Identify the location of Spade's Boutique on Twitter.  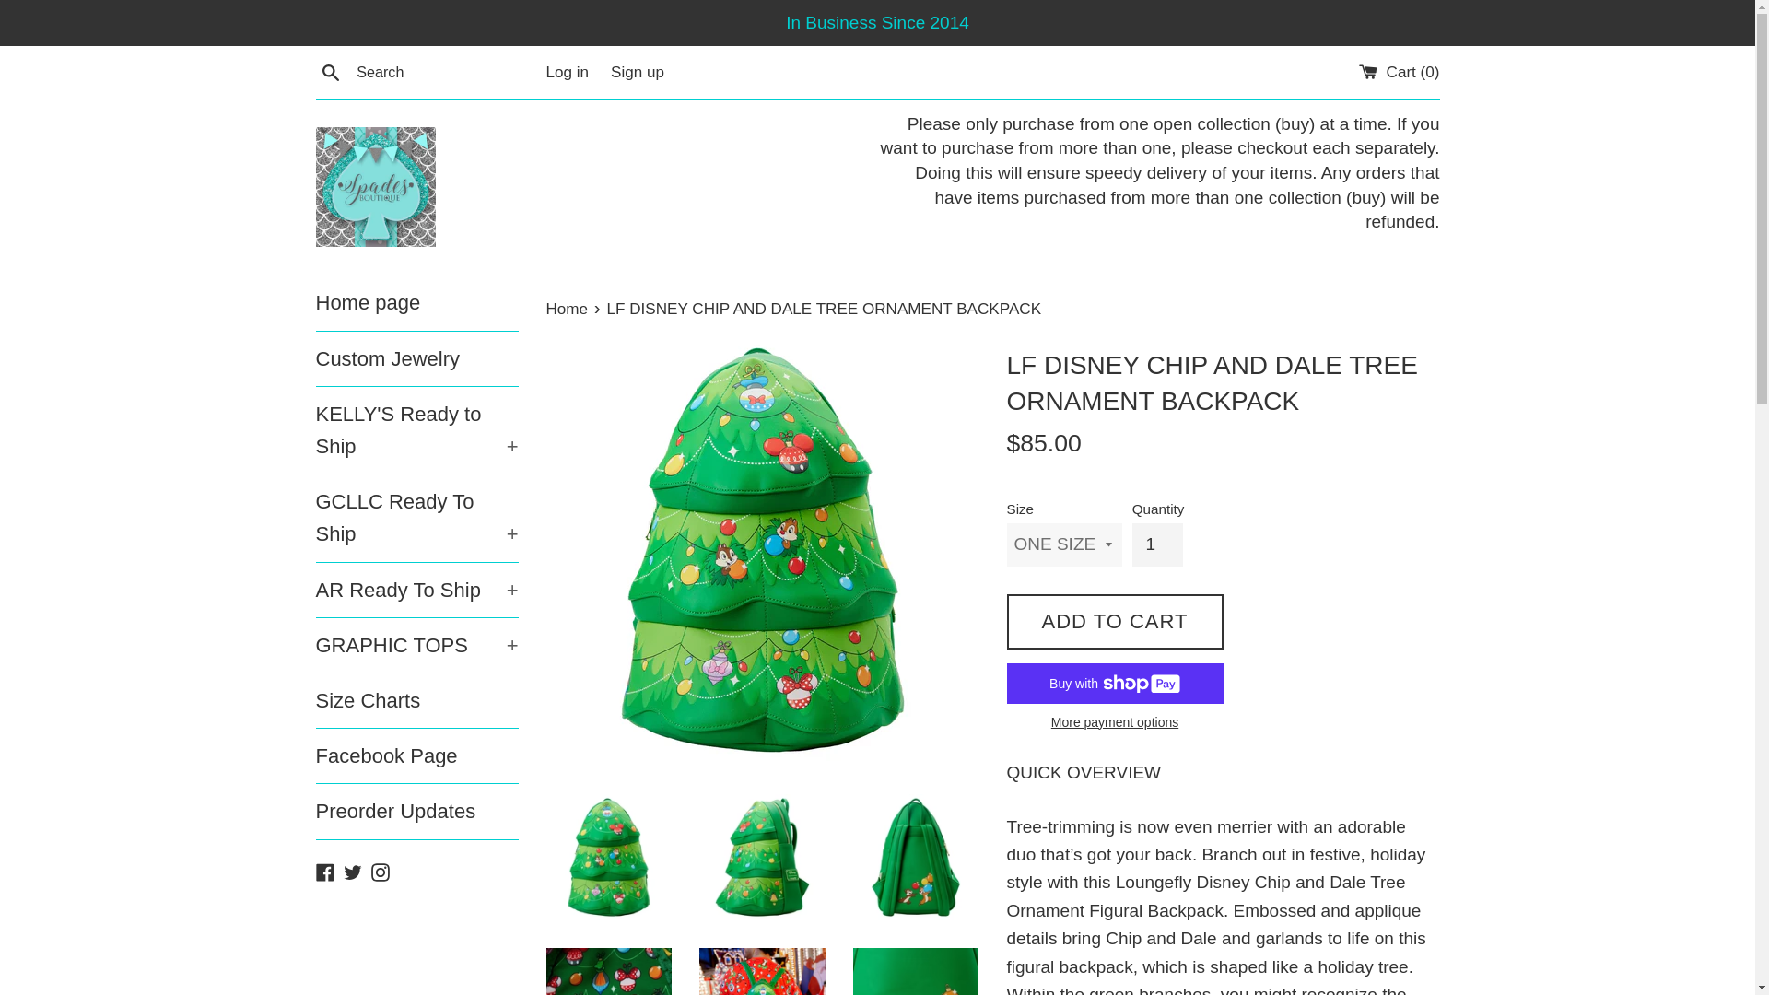
(352, 871).